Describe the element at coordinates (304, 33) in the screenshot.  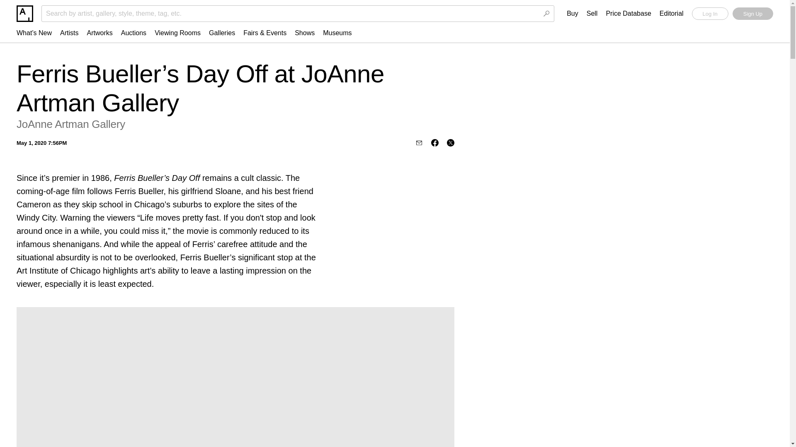
I see `Shows` at that location.